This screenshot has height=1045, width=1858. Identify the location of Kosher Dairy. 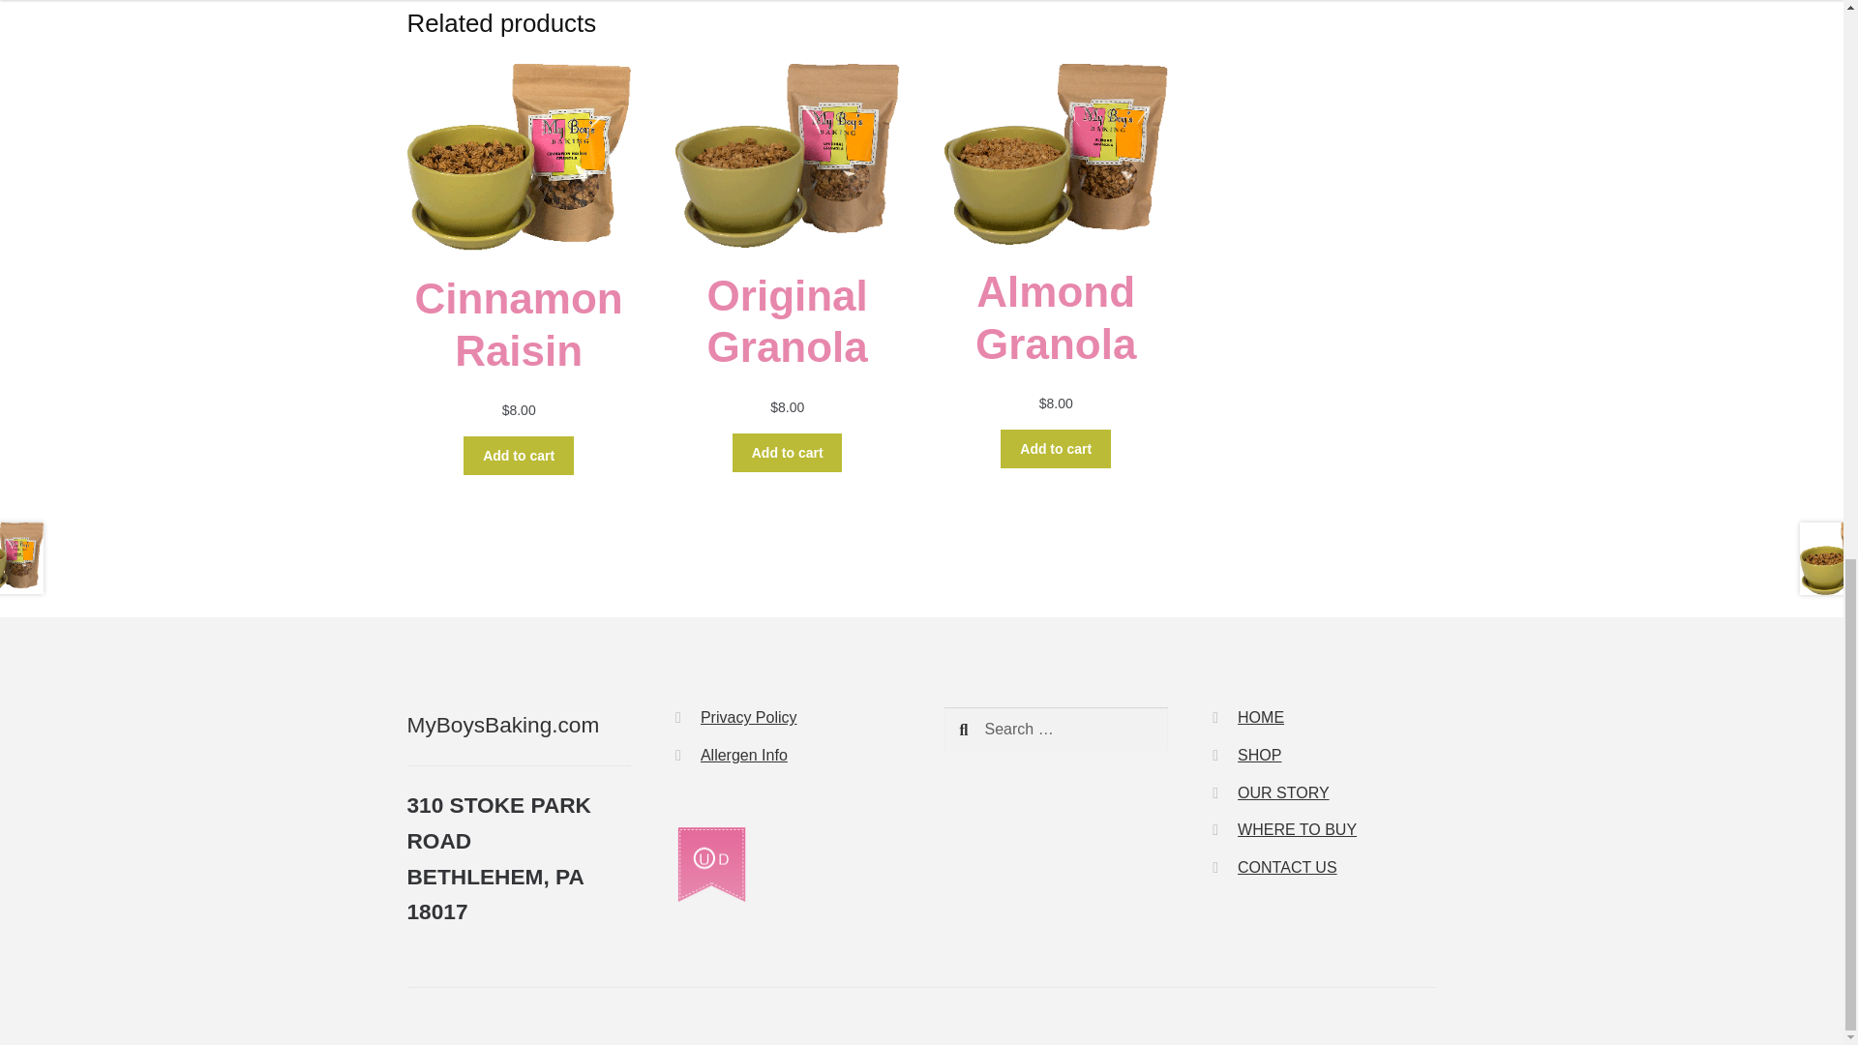
(710, 865).